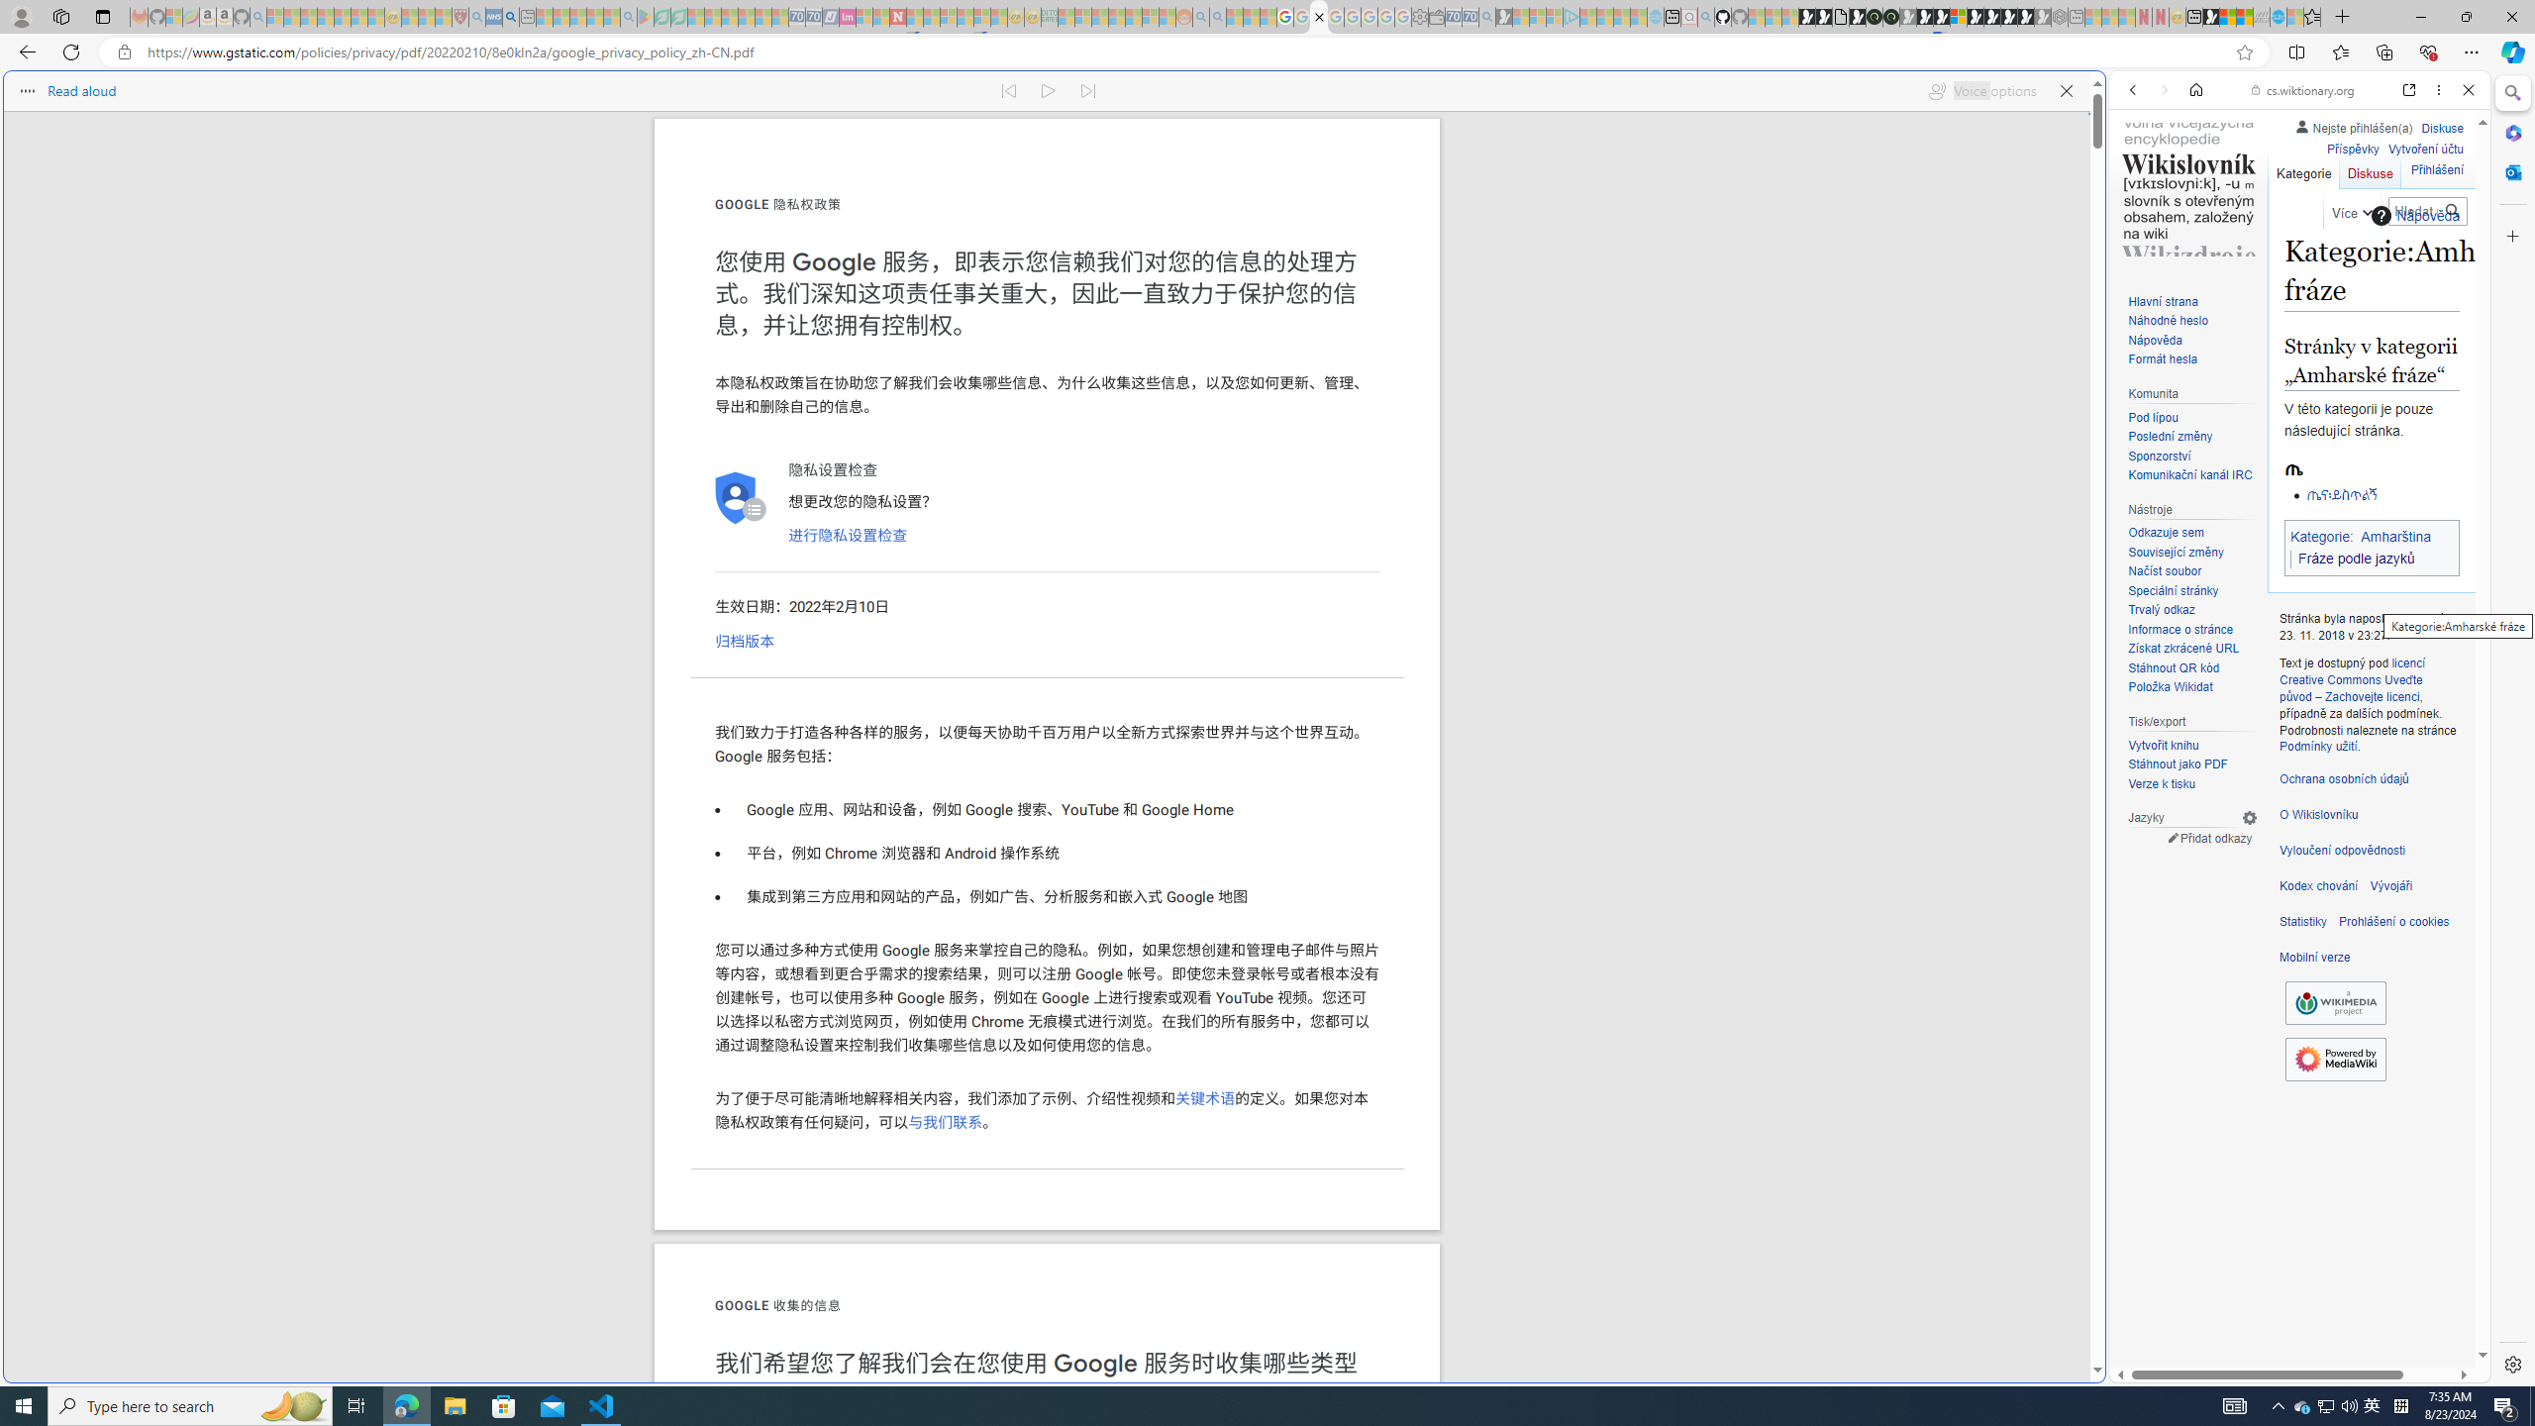 Image resolution: width=2535 pixels, height=1426 pixels. What do you see at coordinates (2335, 1060) in the screenshot?
I see `AutomationID: footer-poweredbyico` at bounding box center [2335, 1060].